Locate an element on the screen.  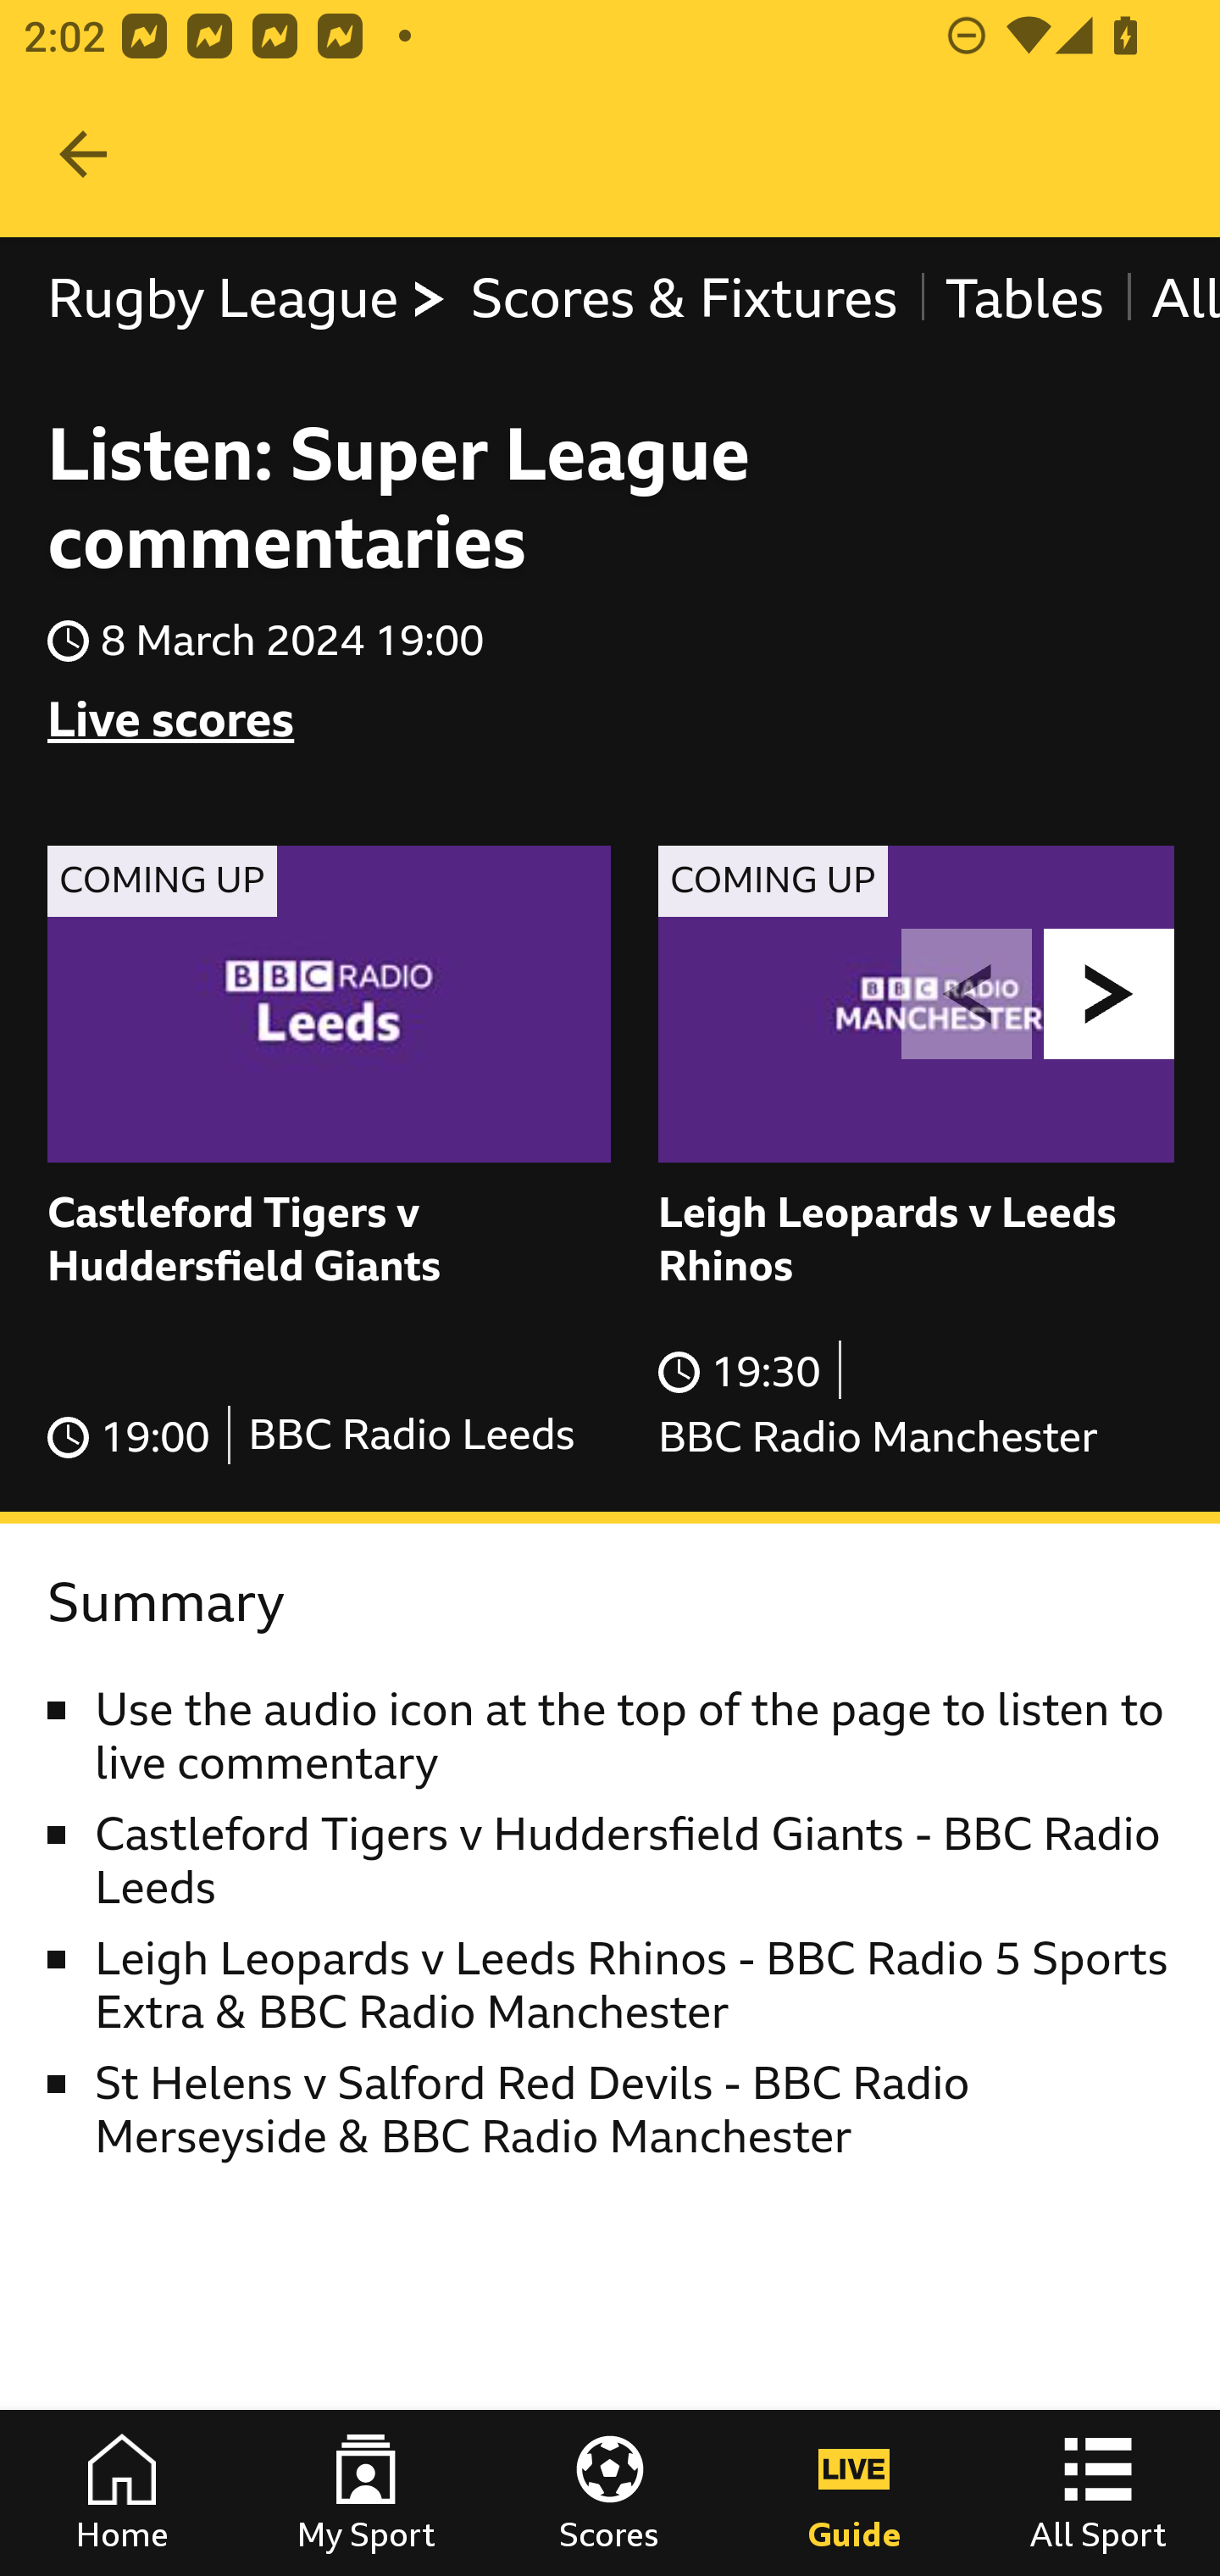
next is located at coordinates (1110, 994).